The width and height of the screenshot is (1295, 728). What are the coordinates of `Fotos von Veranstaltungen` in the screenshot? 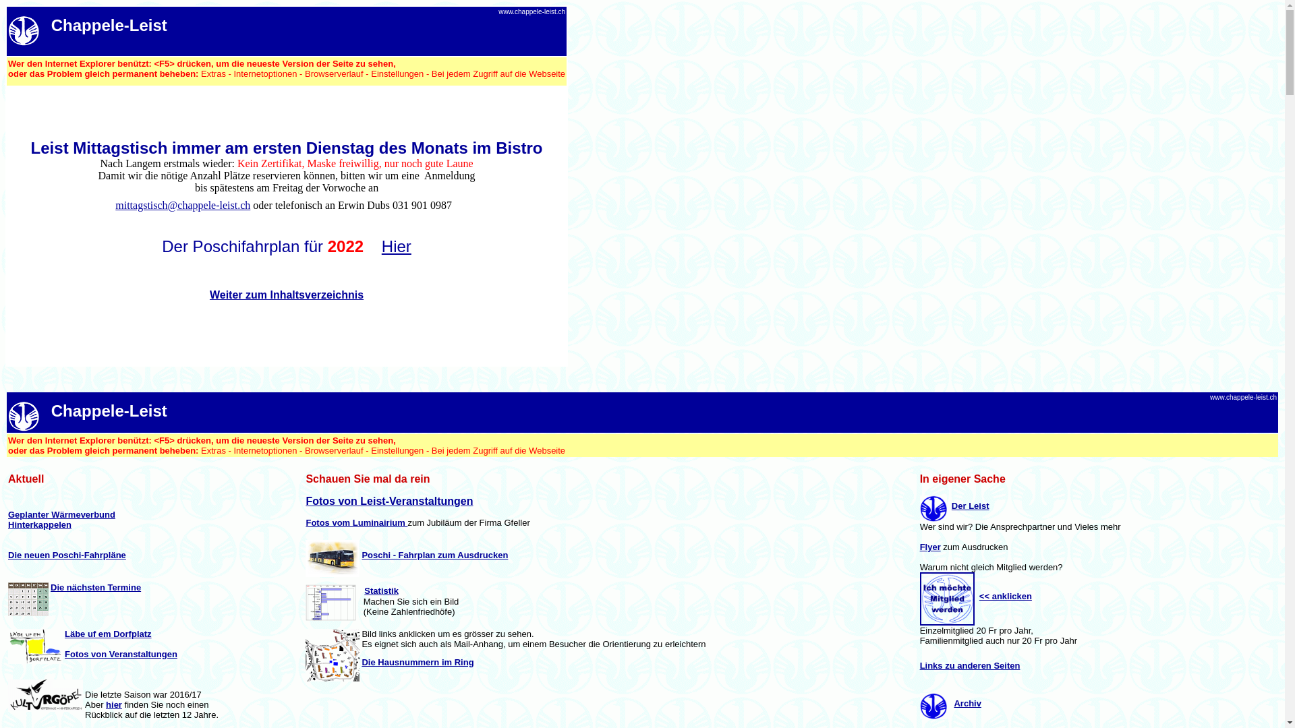 It's located at (121, 654).